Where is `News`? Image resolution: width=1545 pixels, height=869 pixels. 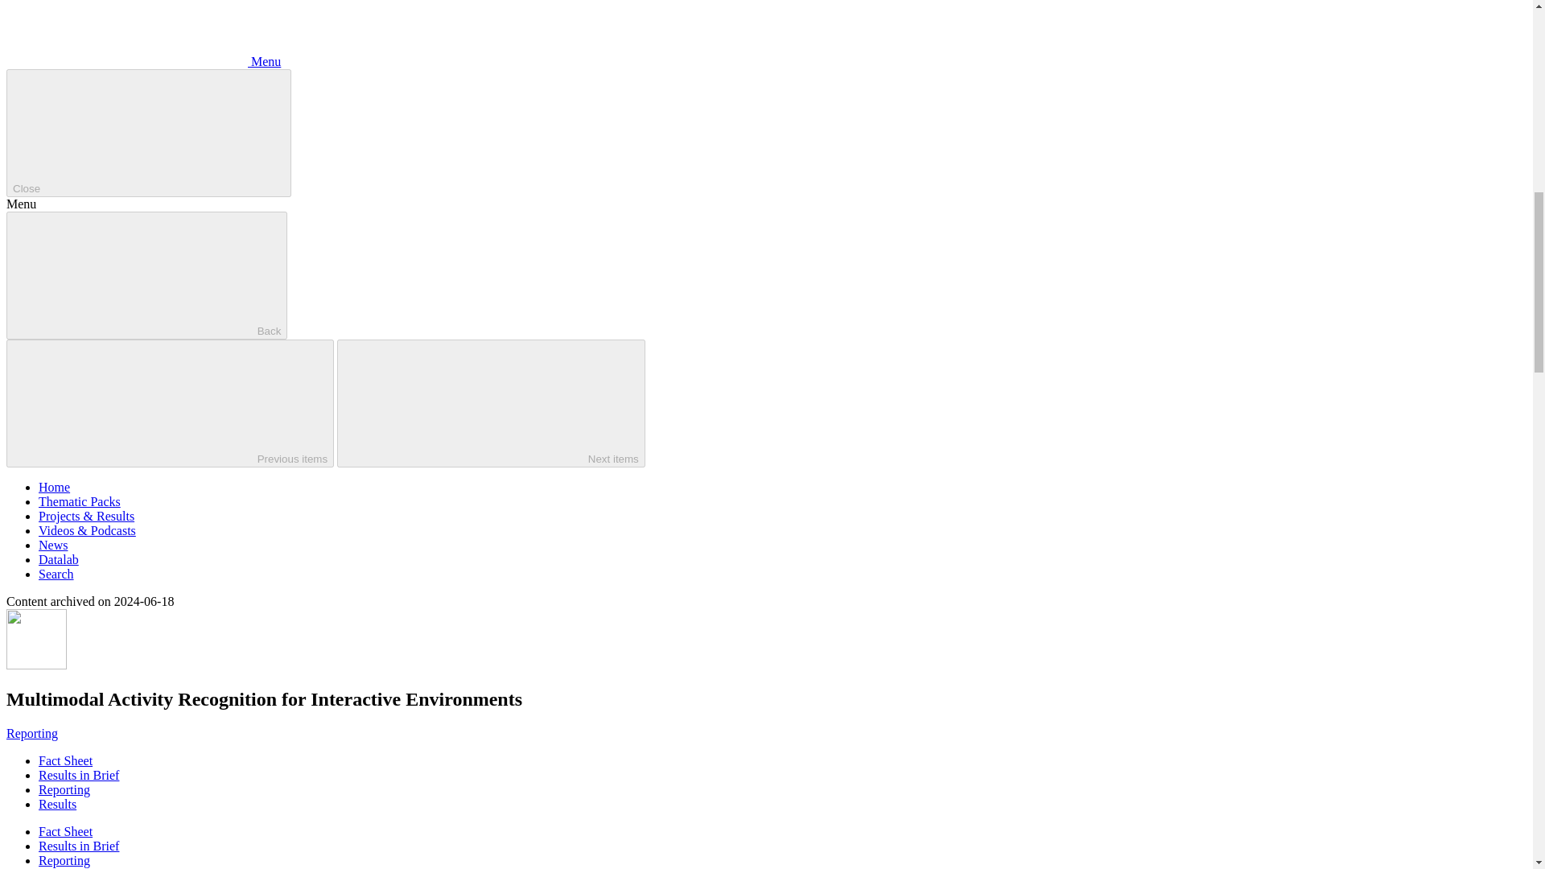 News is located at coordinates (53, 544).